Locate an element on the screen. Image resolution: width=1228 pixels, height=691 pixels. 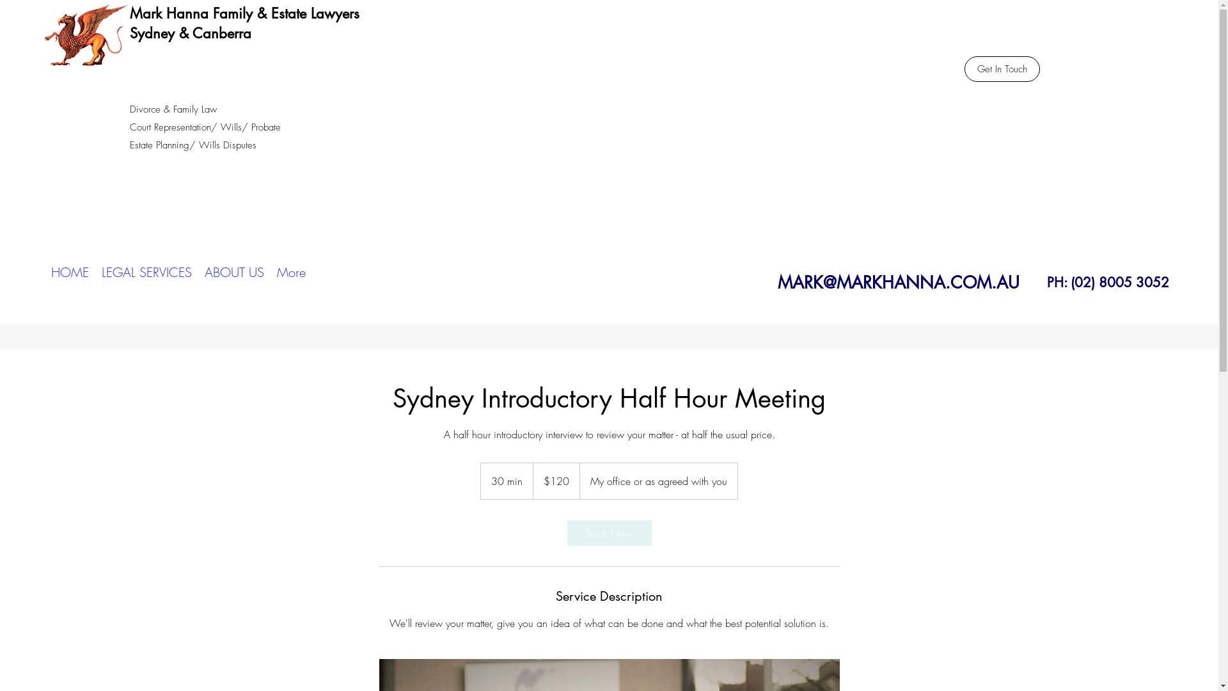
HOME is located at coordinates (70, 273).